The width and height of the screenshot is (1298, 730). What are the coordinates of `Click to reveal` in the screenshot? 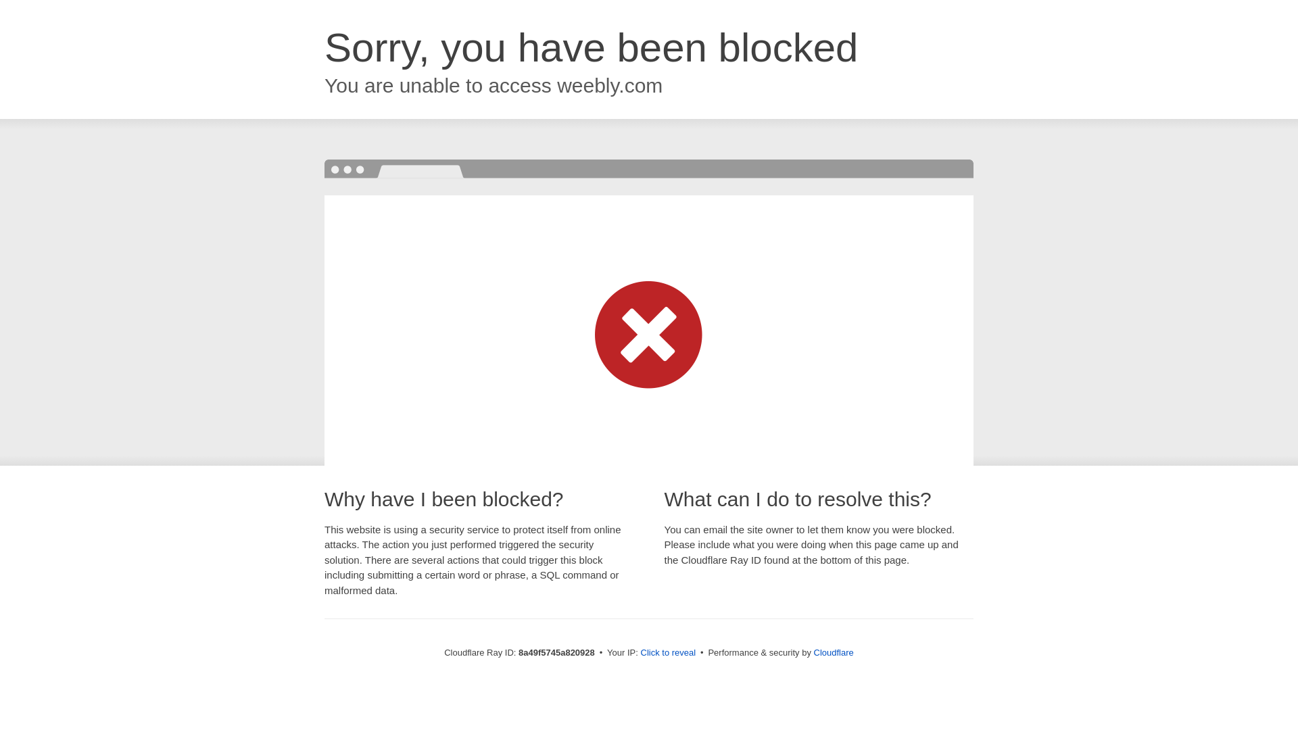 It's located at (668, 653).